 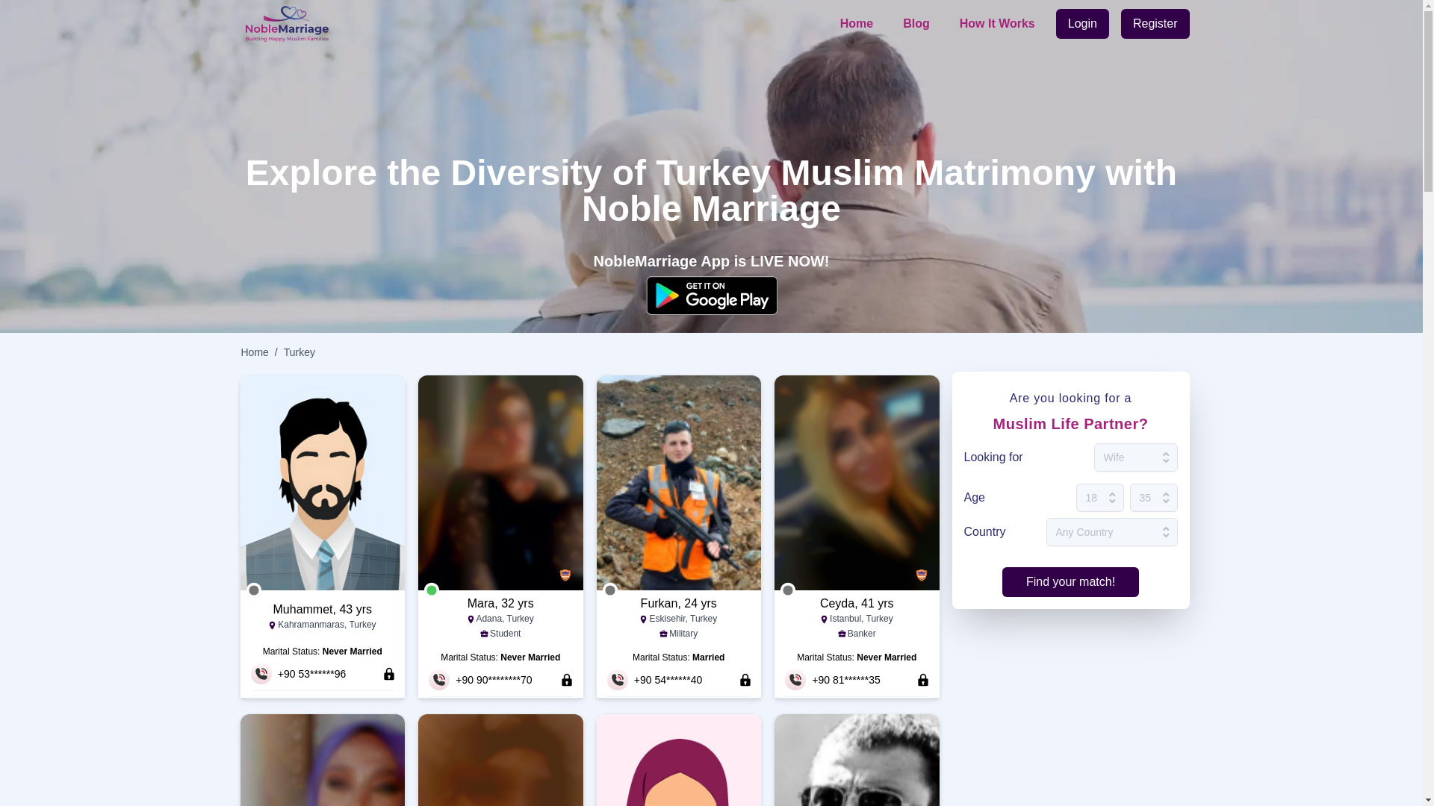 What do you see at coordinates (787, 590) in the screenshot?
I see `Offline: Chat to connect.` at bounding box center [787, 590].